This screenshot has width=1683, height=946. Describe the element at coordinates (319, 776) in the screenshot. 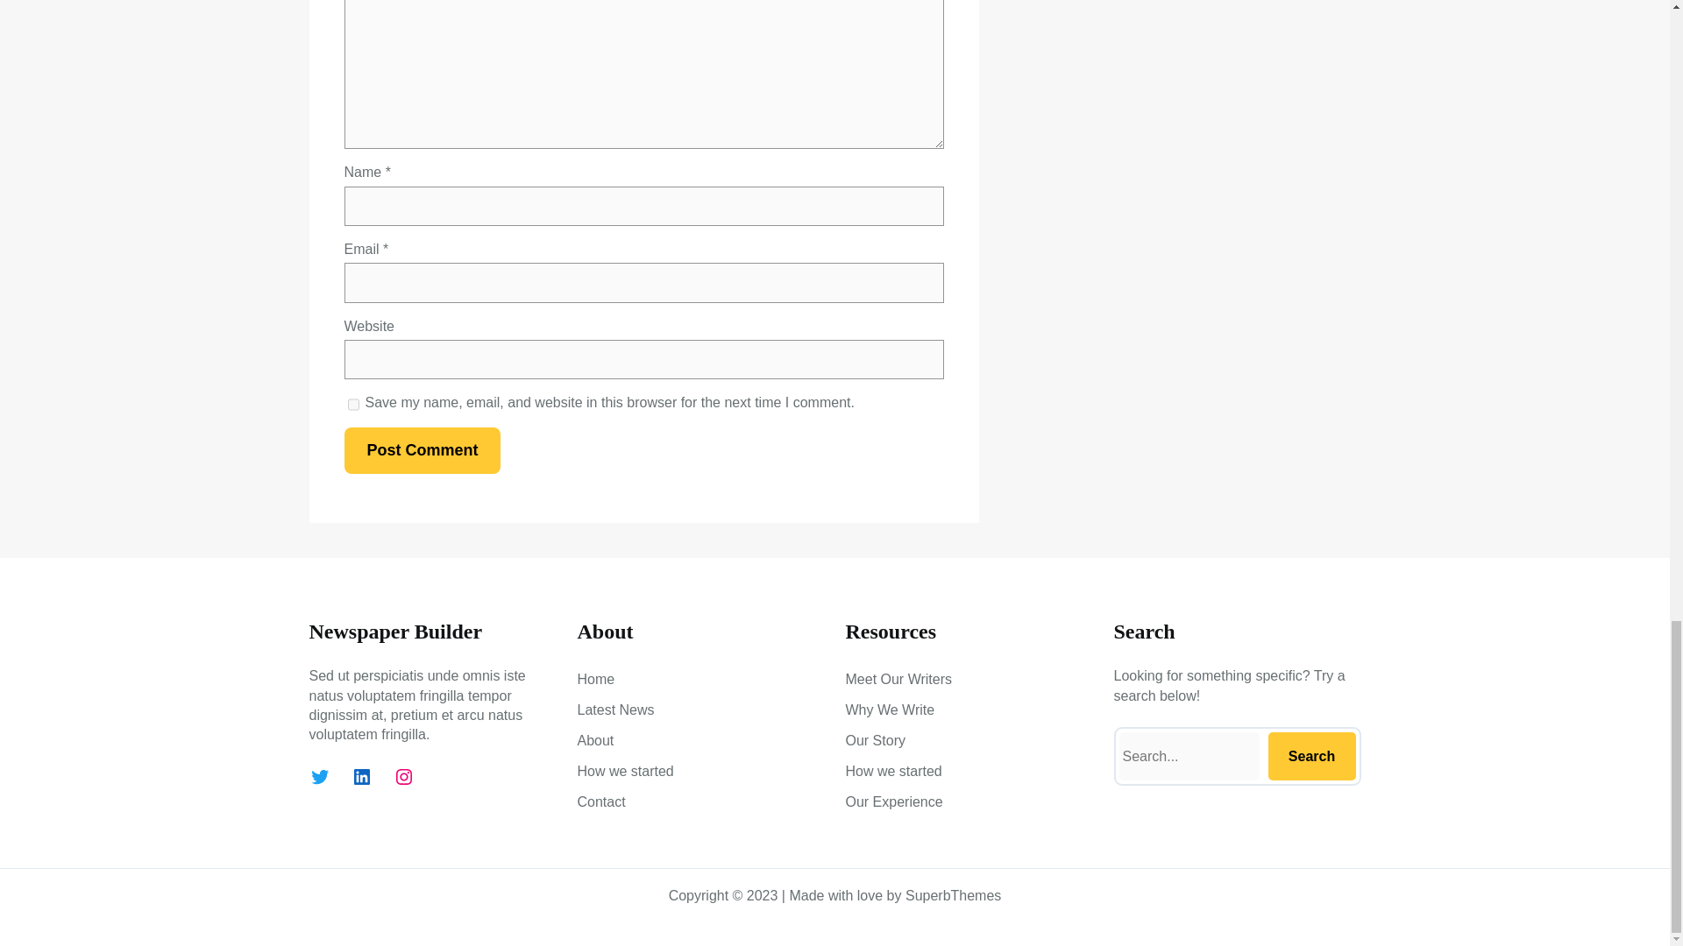

I see `Twitter` at that location.